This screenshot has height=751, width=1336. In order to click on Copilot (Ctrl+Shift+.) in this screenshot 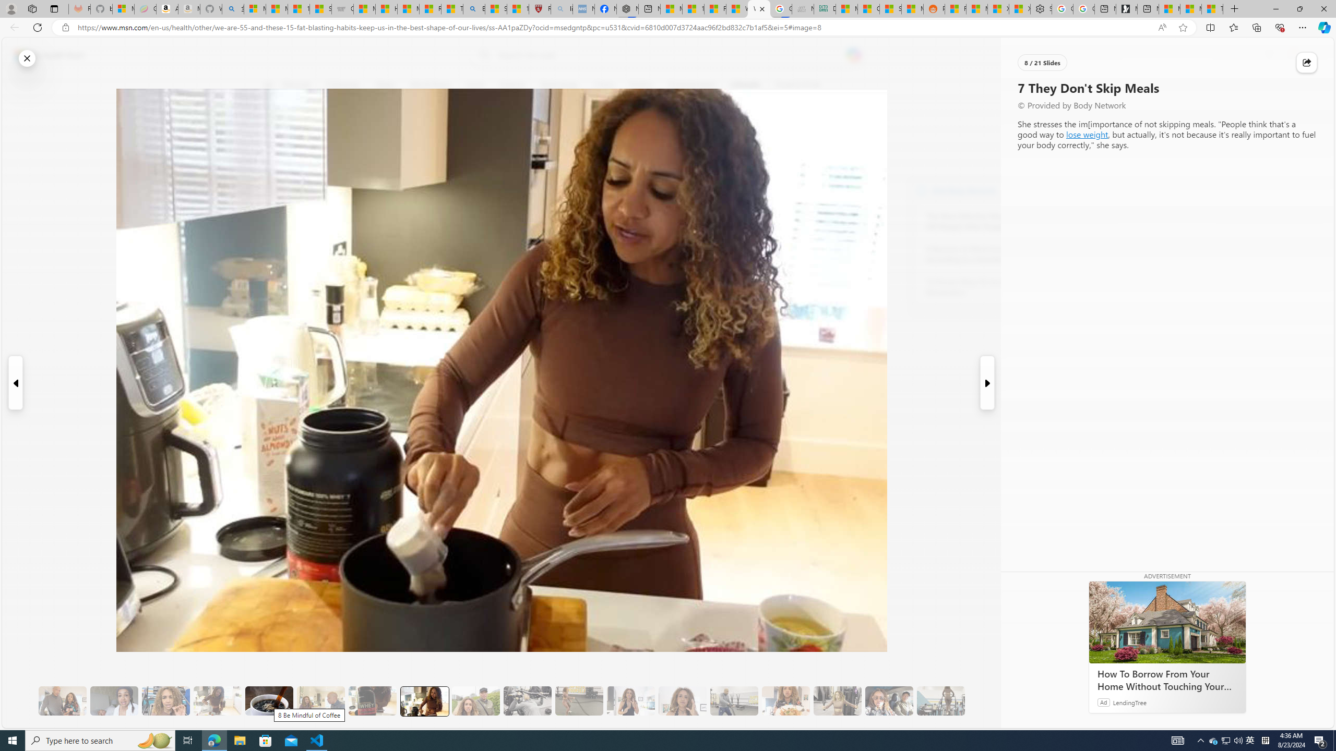, I will do `click(1323, 27)`.